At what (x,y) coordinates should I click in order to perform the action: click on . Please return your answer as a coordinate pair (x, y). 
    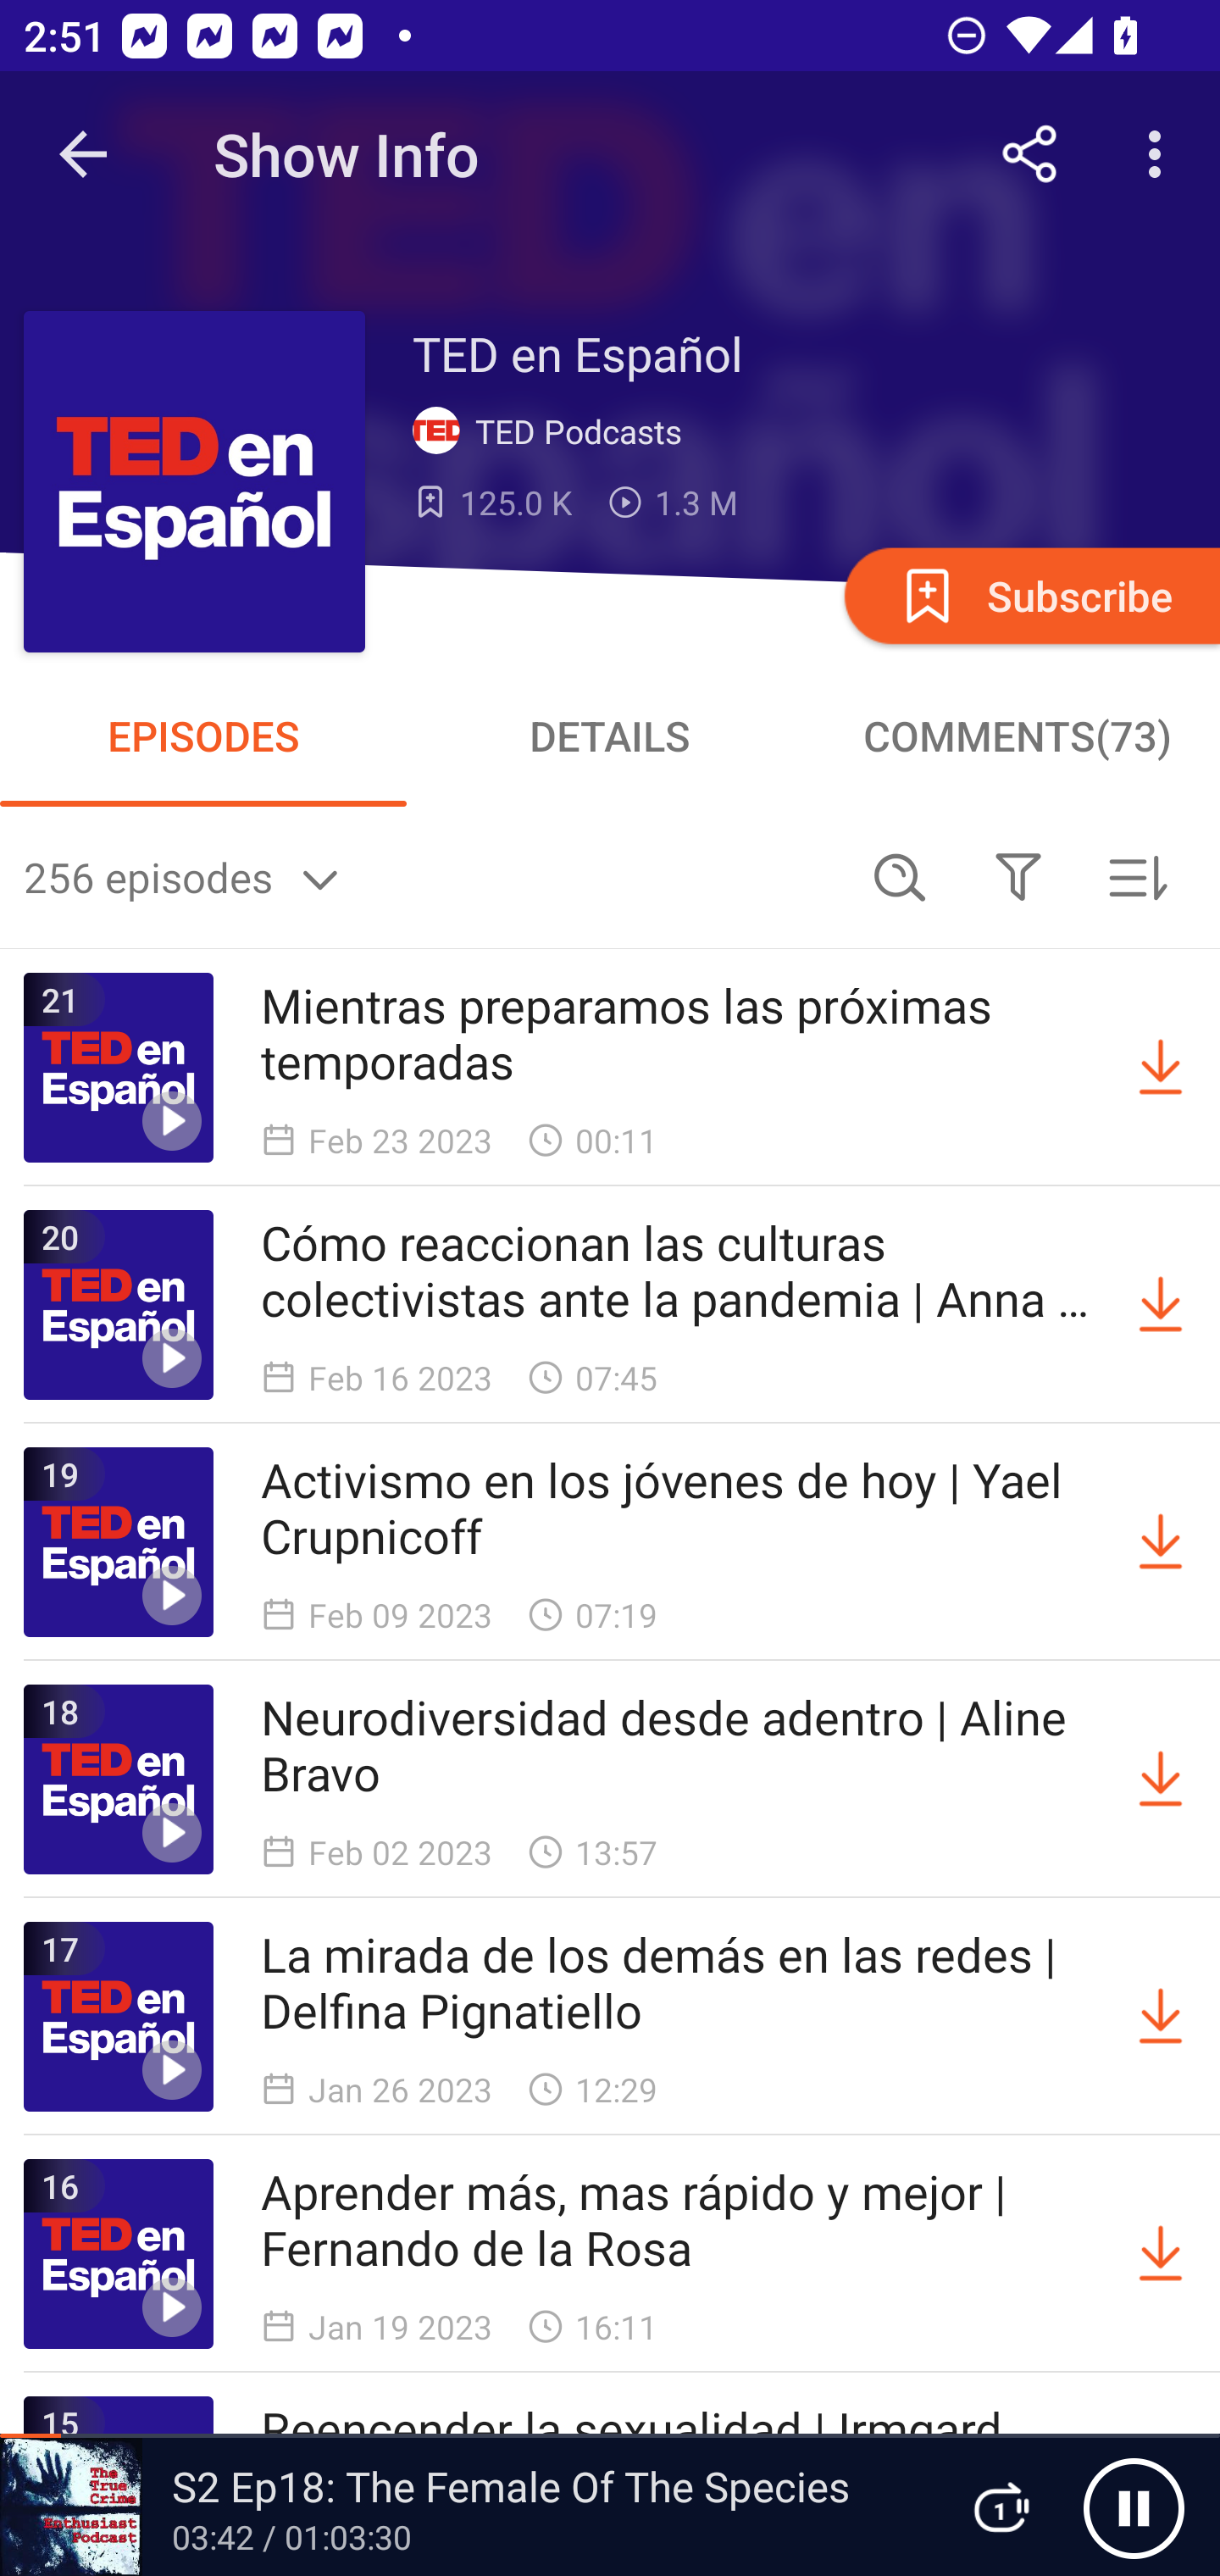
    Looking at the image, I should click on (1018, 876).